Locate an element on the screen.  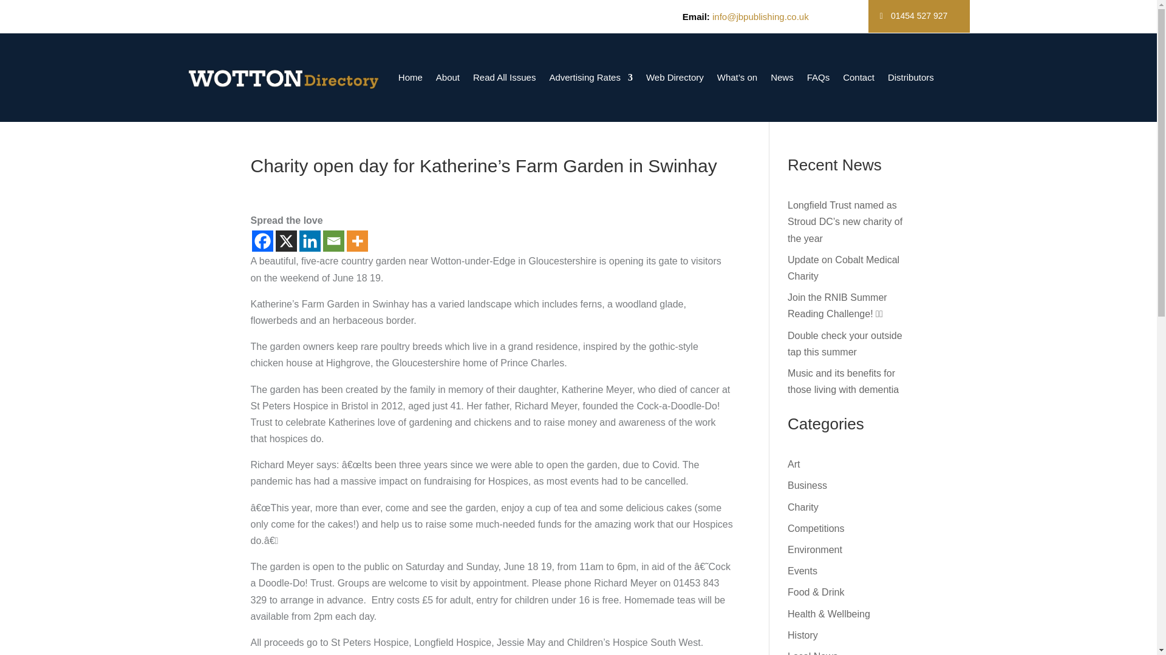
Linkedin is located at coordinates (309, 241).